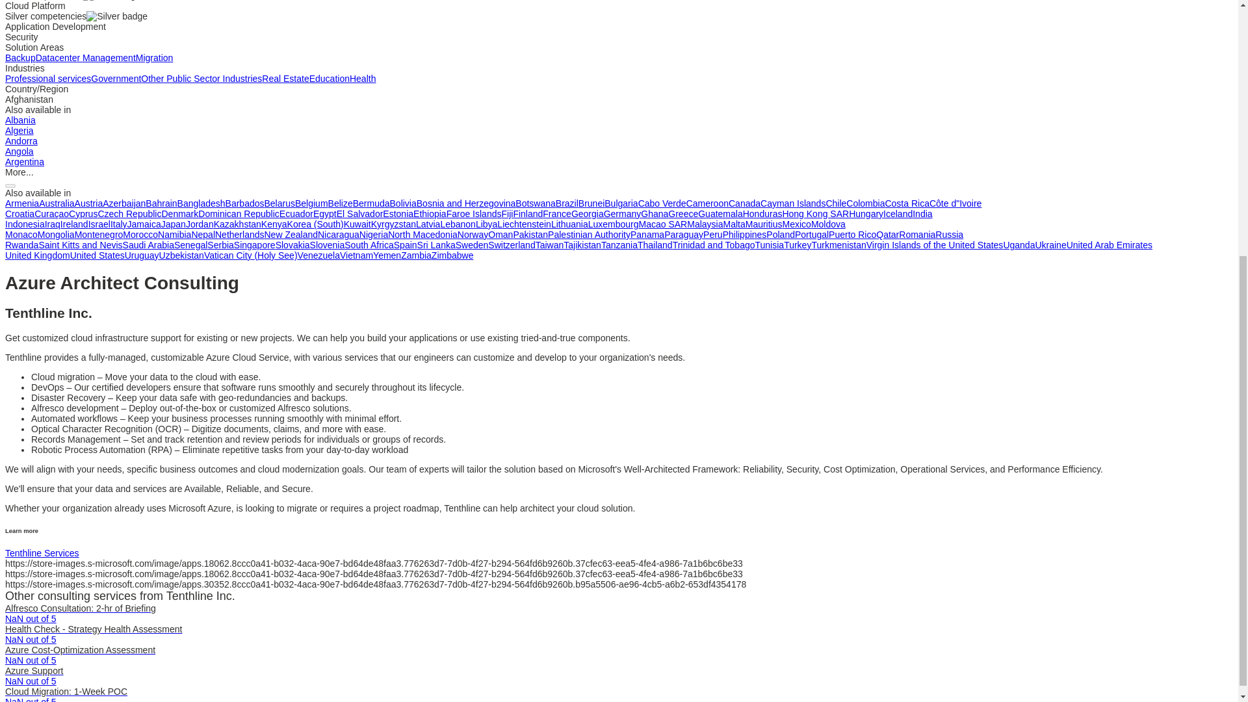  I want to click on Professional services, so click(48, 78).